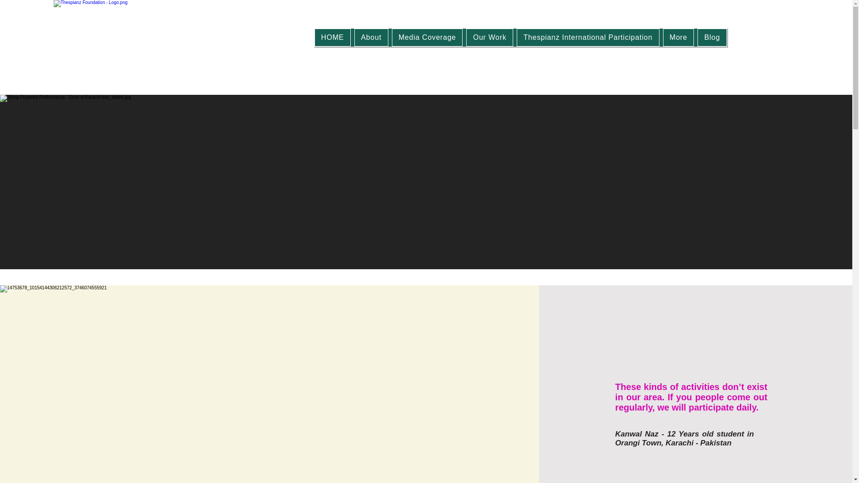 This screenshot has width=859, height=483. What do you see at coordinates (489, 37) in the screenshot?
I see `Our Work` at bounding box center [489, 37].